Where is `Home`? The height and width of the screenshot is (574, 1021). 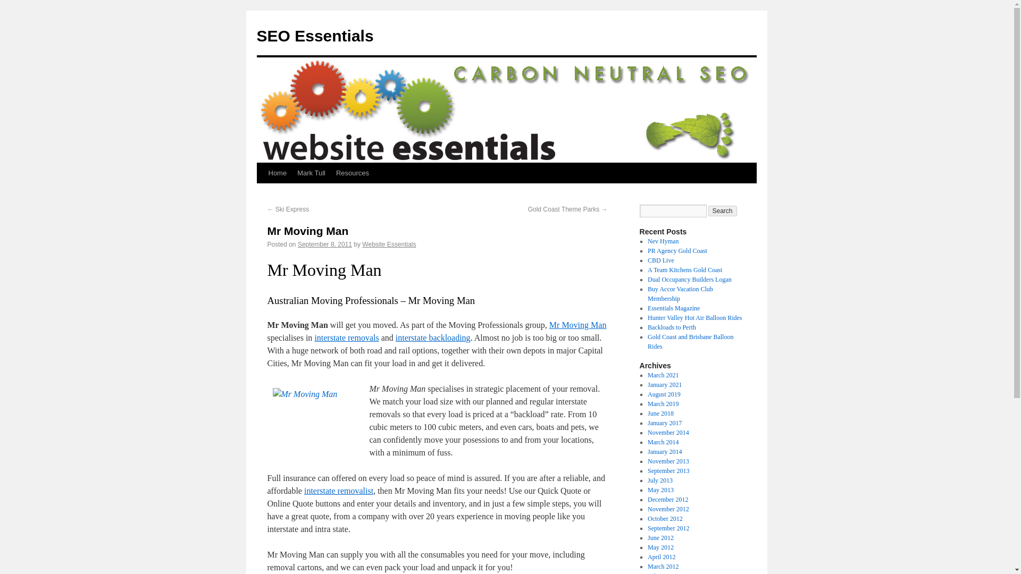
Home is located at coordinates (277, 173).